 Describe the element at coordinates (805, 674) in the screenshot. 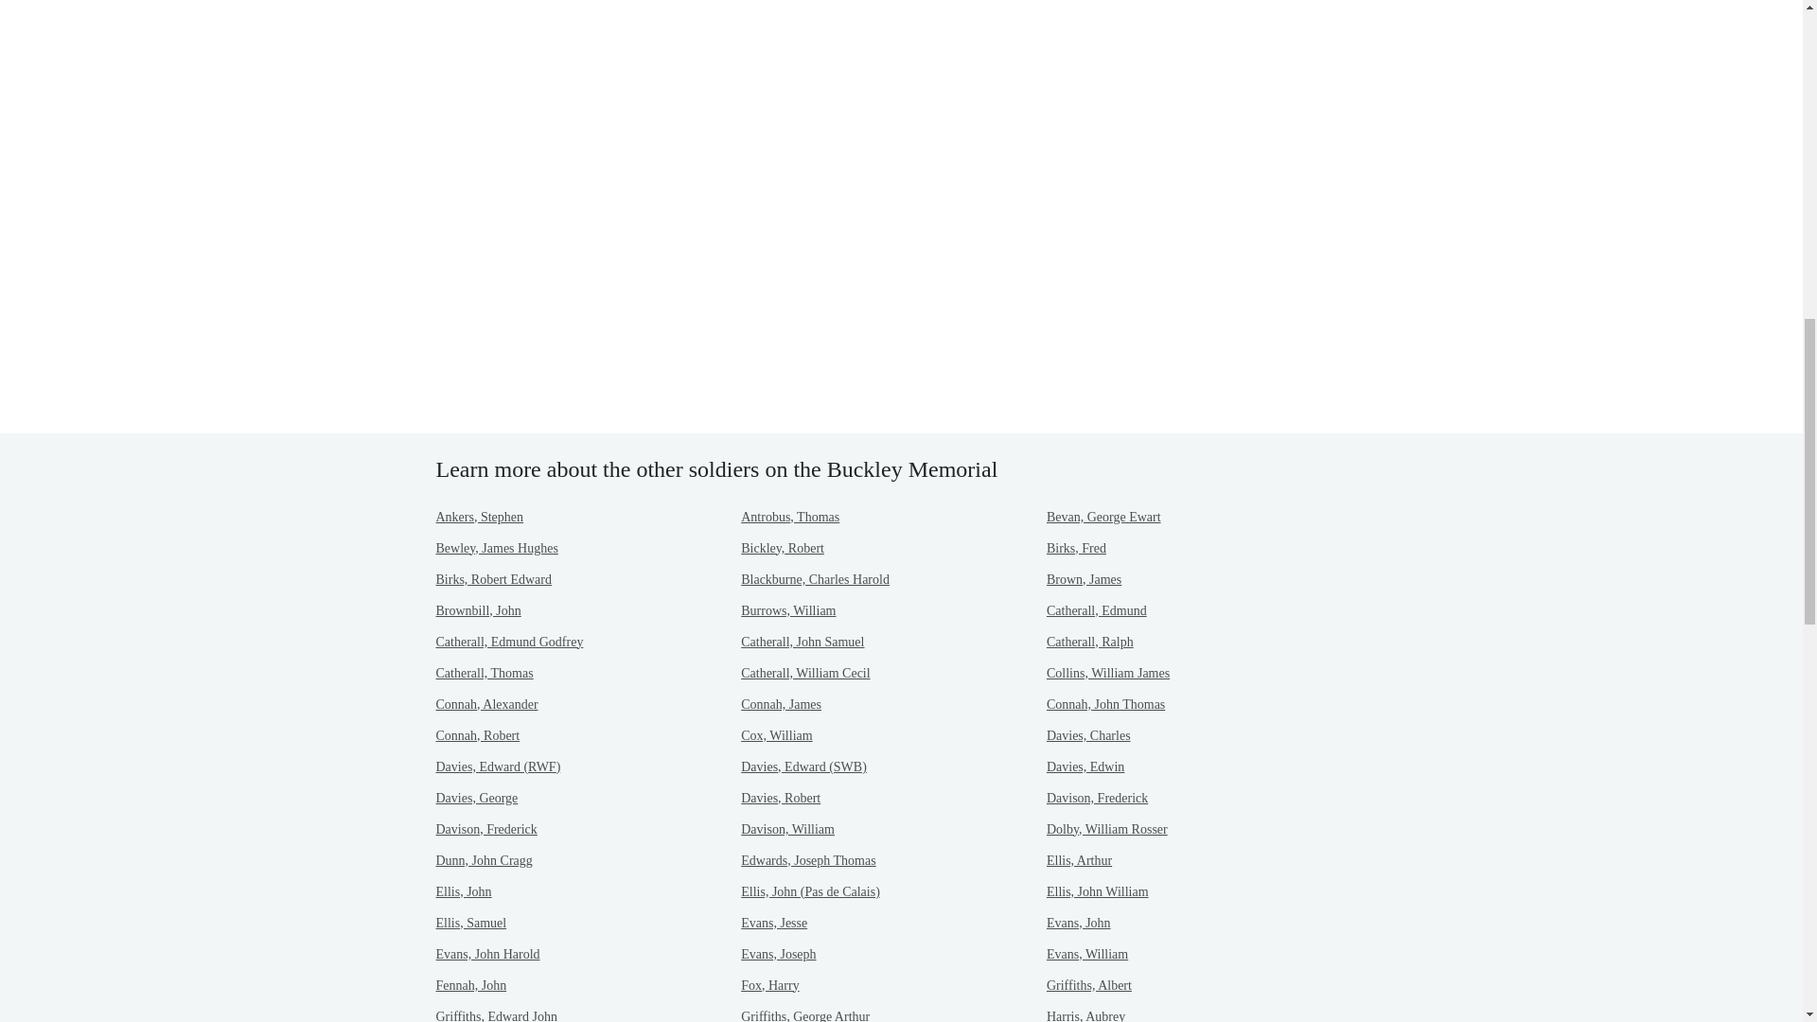

I see `Catherall, William Cecil` at that location.